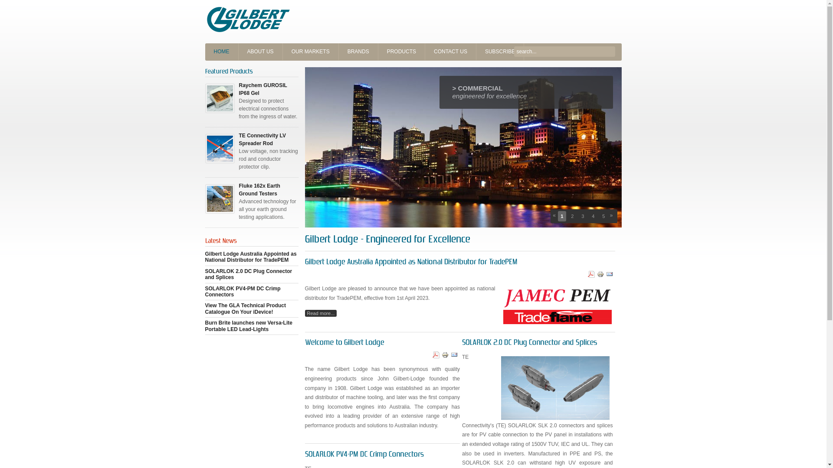  What do you see at coordinates (245, 309) in the screenshot?
I see `View The GLA Technical Product Catalogue On Your iDevice!` at bounding box center [245, 309].